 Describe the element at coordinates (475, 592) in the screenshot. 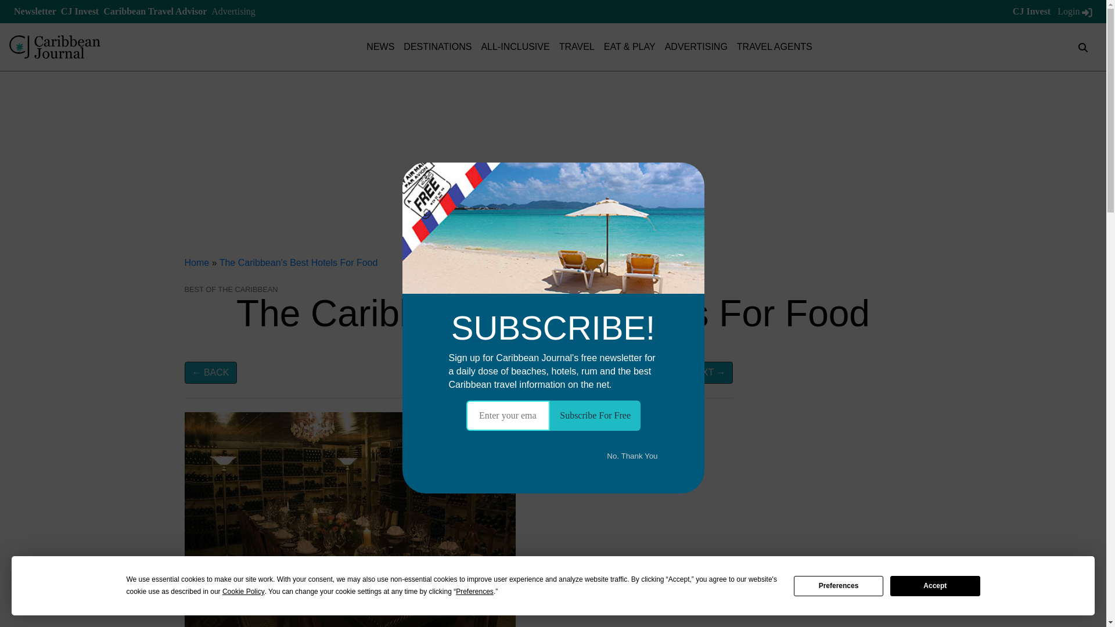

I see `Preferences` at that location.